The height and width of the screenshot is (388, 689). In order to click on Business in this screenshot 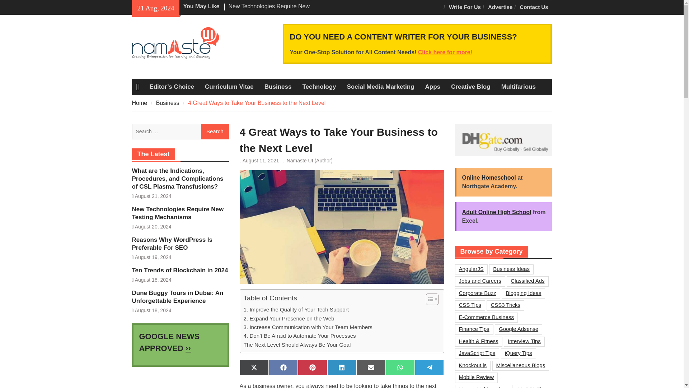, I will do `click(278, 87)`.